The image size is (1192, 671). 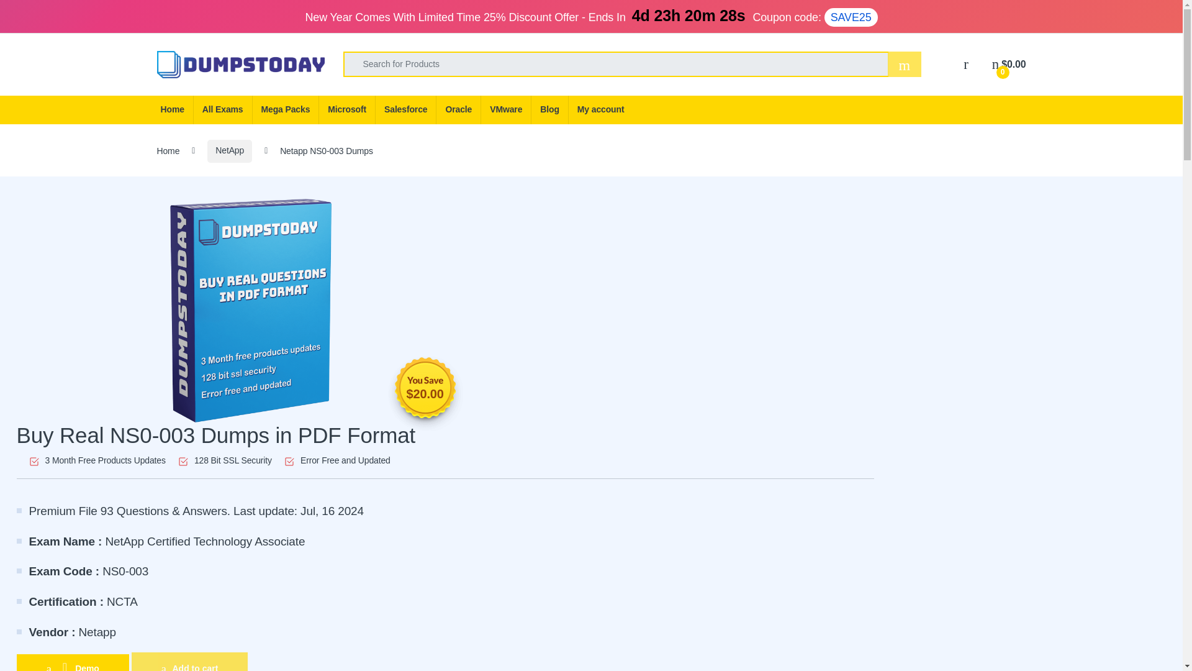 What do you see at coordinates (405, 109) in the screenshot?
I see `Salesforce` at bounding box center [405, 109].